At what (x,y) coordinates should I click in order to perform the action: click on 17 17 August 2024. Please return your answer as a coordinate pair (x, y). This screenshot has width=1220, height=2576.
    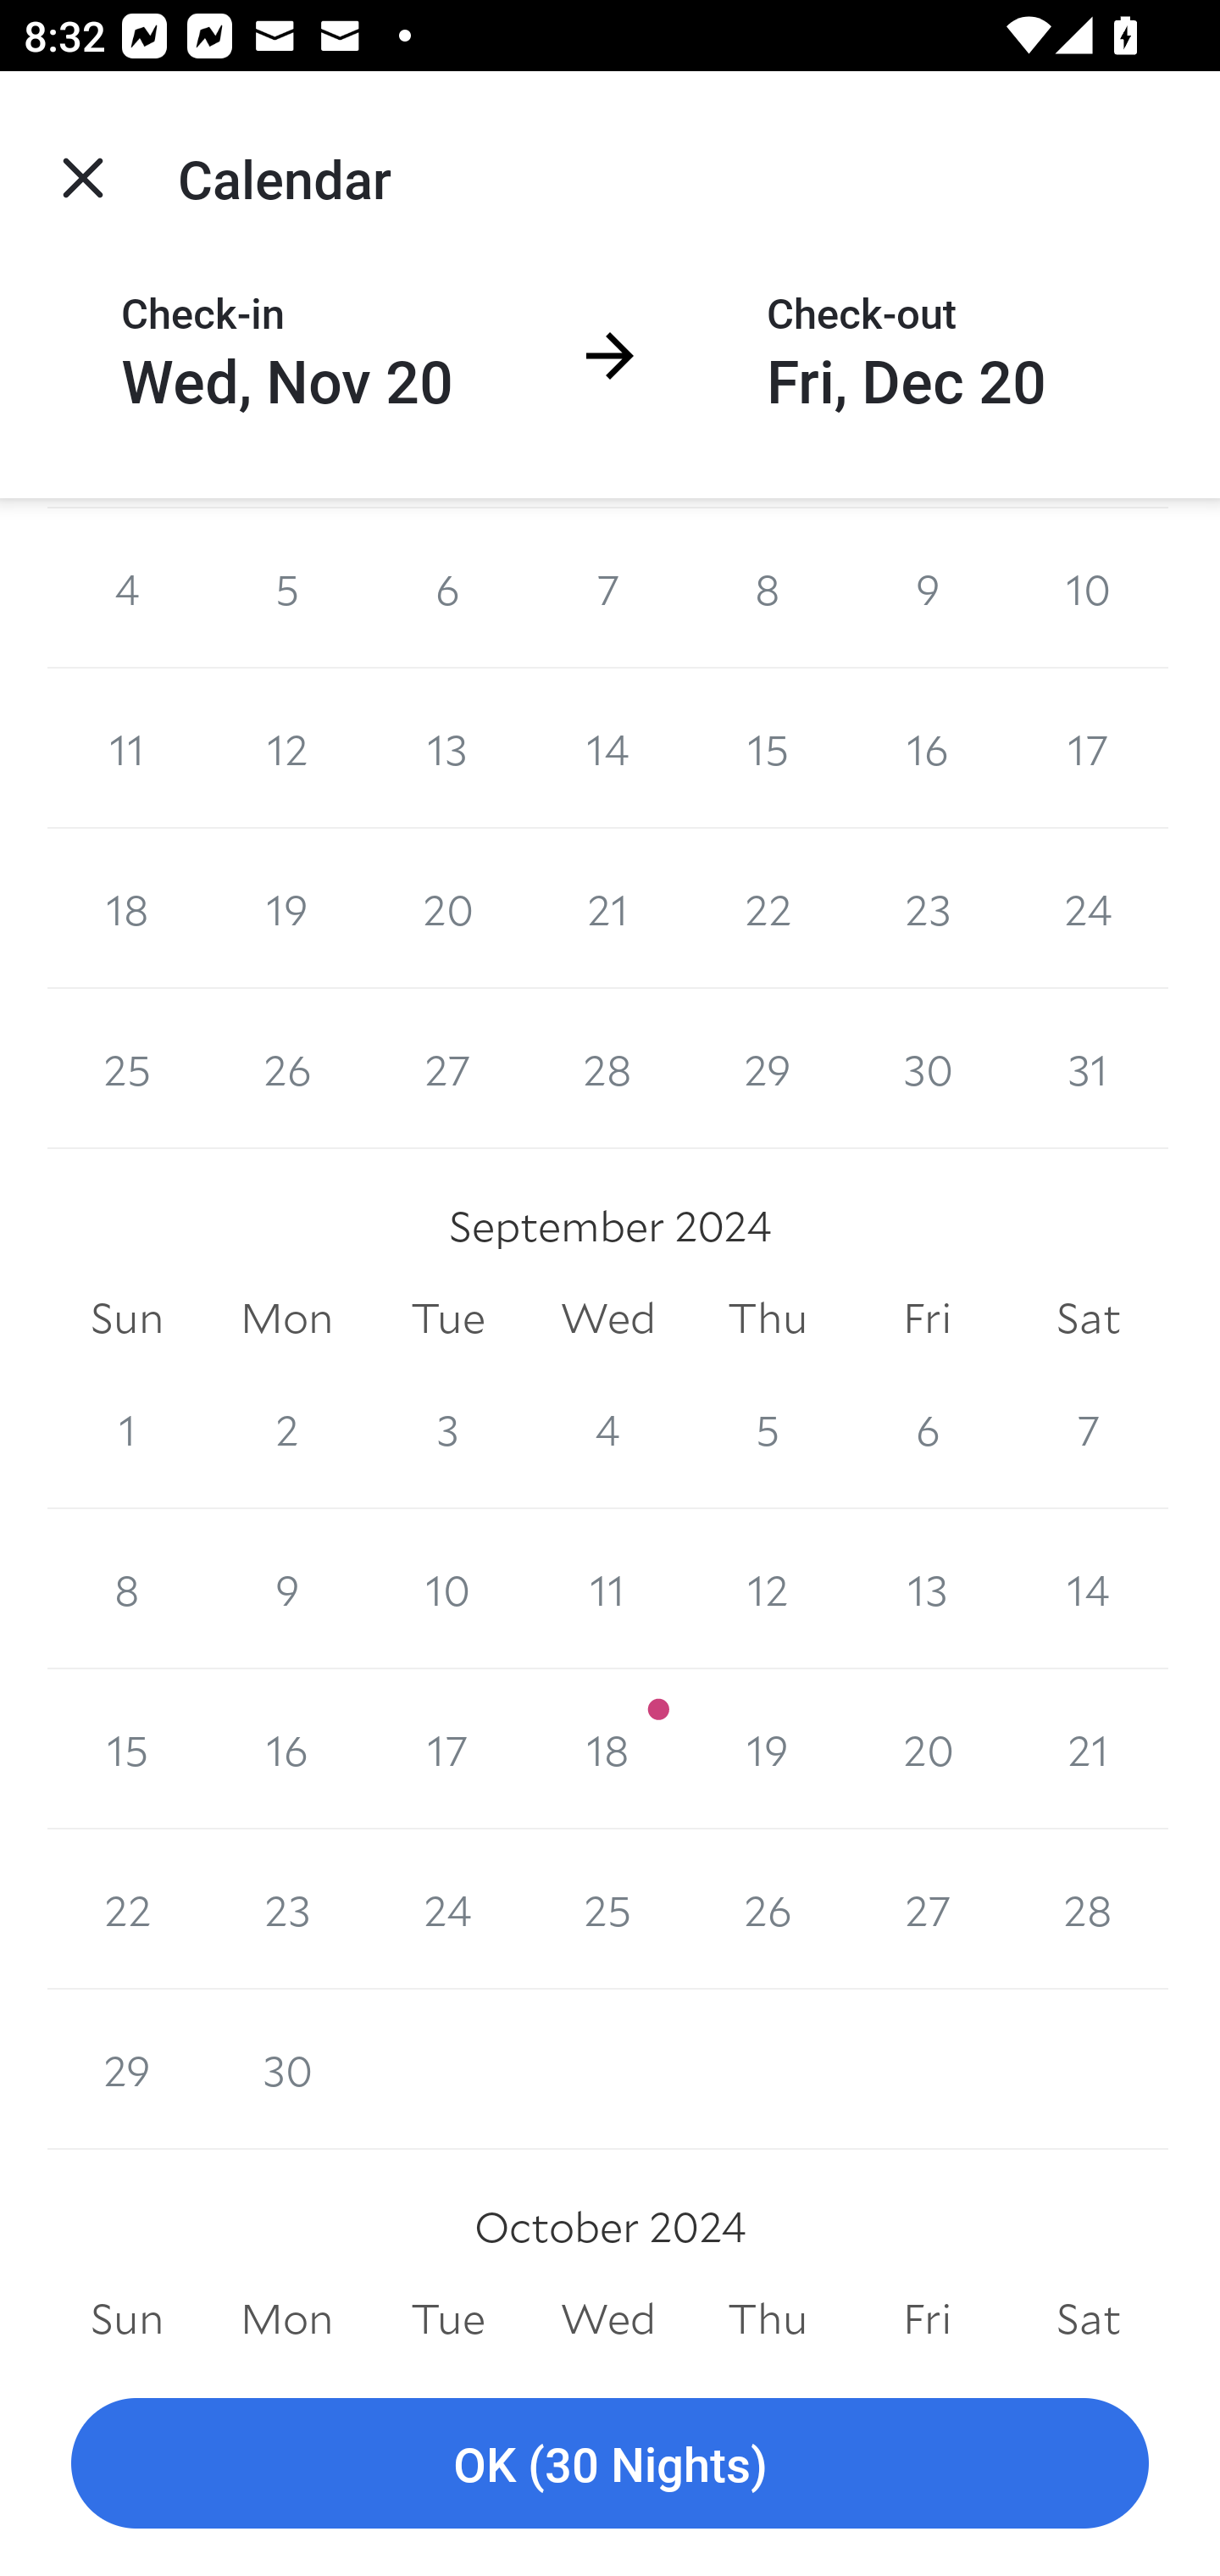
    Looking at the image, I should click on (1088, 749).